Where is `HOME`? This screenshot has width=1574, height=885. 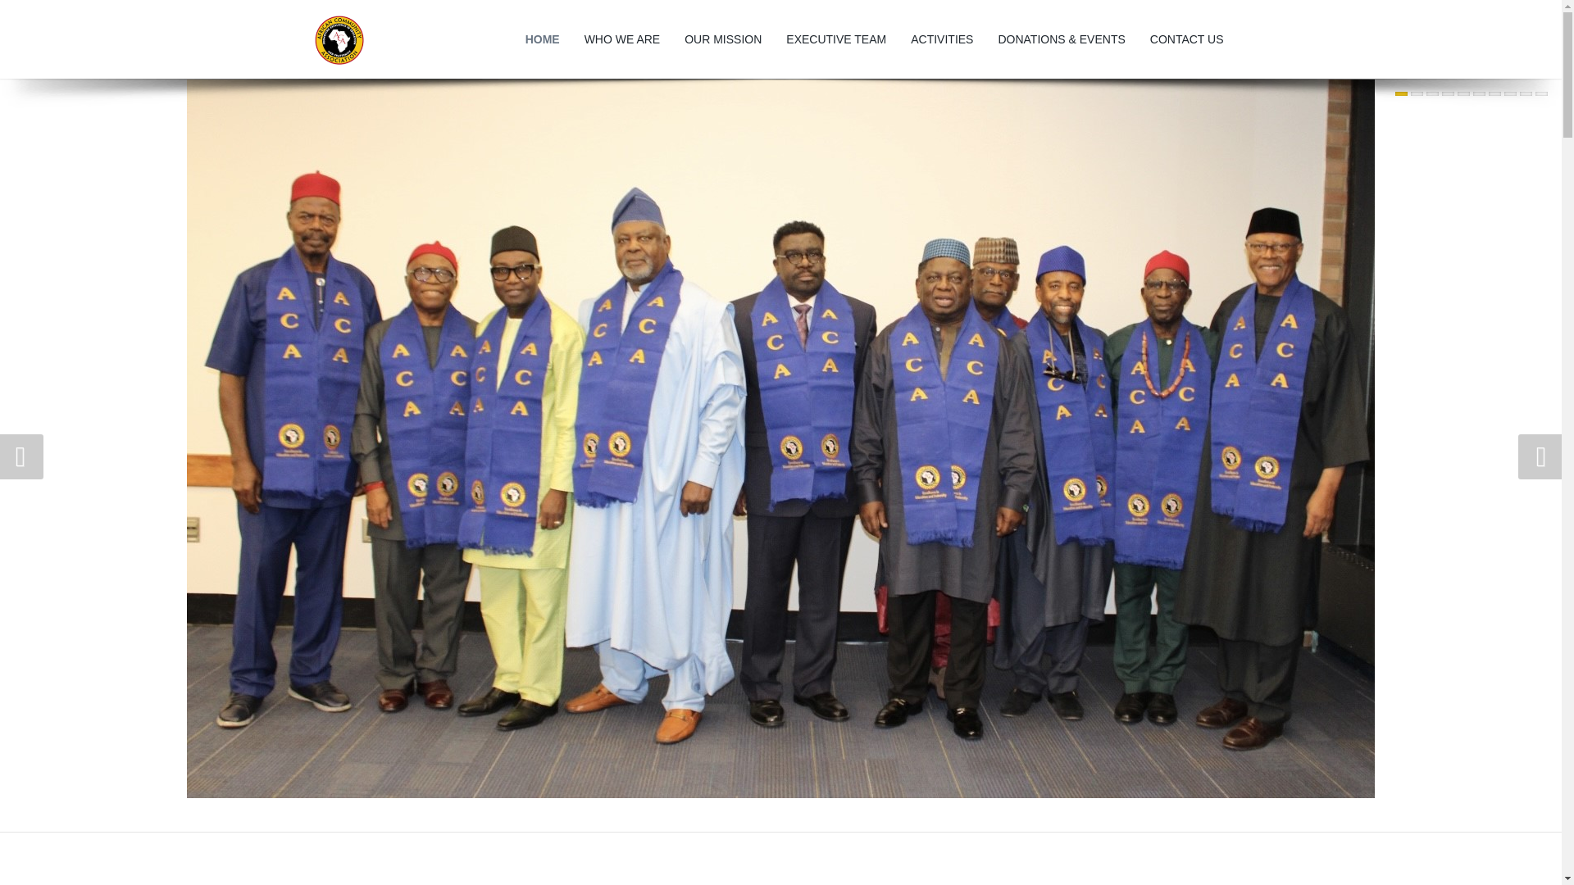
HOME is located at coordinates (543, 39).